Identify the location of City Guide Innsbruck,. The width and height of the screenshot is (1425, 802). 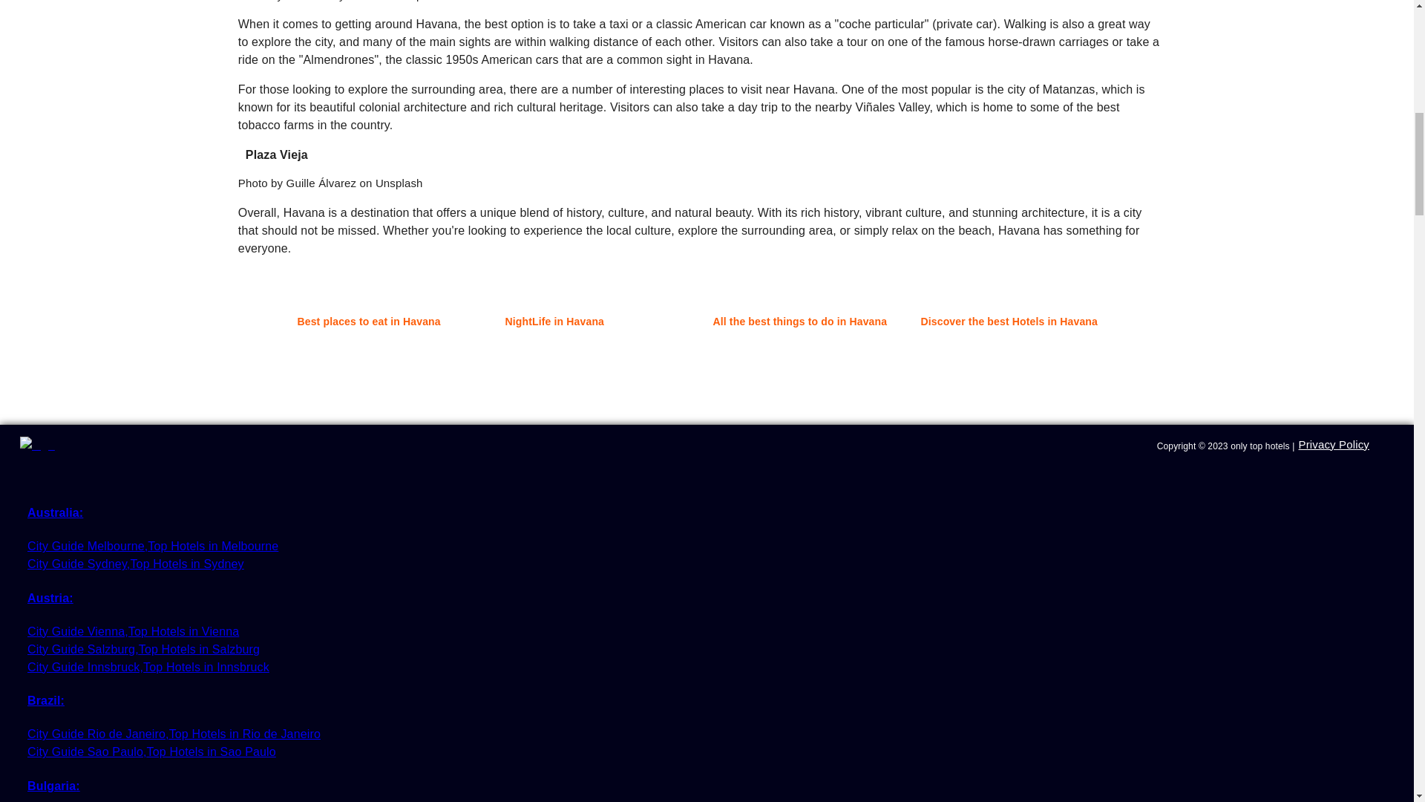
(85, 667).